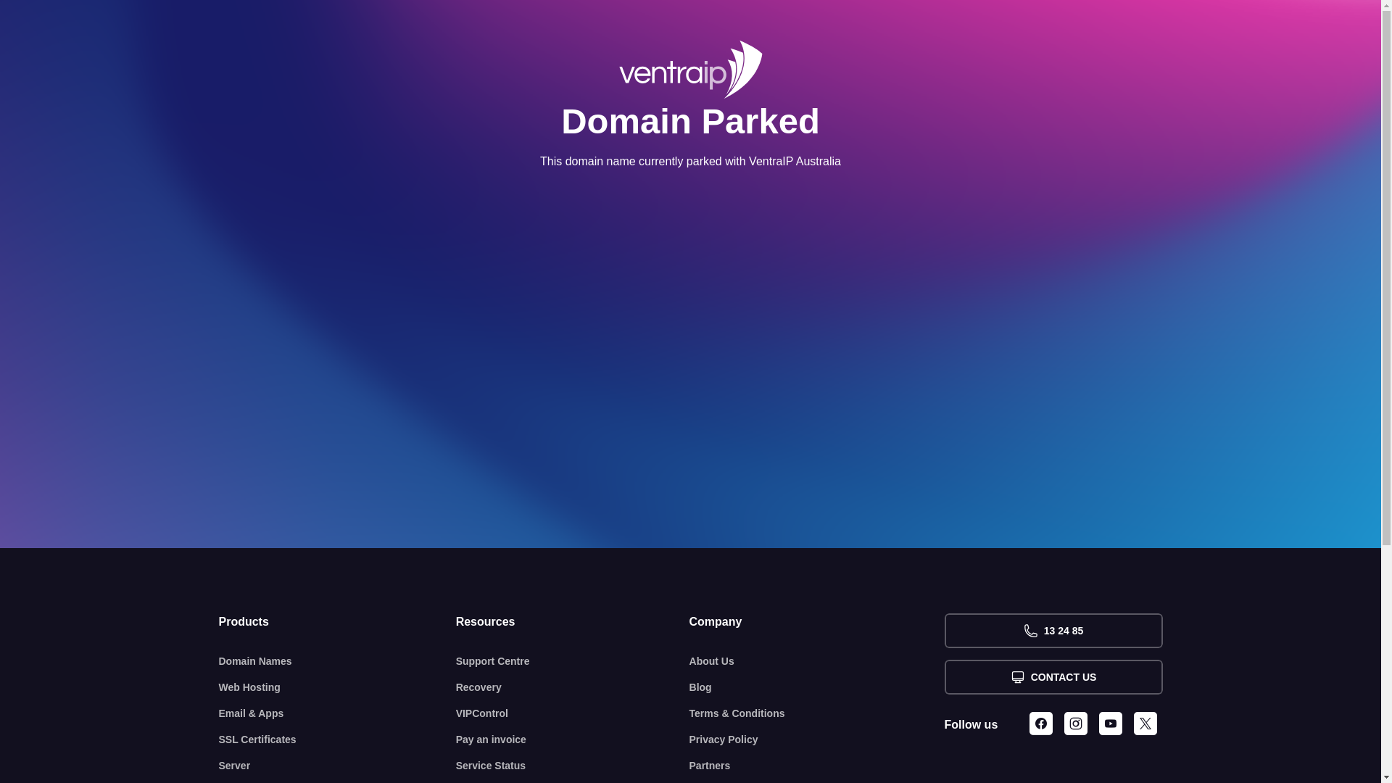  I want to click on Blog, so click(817, 687).